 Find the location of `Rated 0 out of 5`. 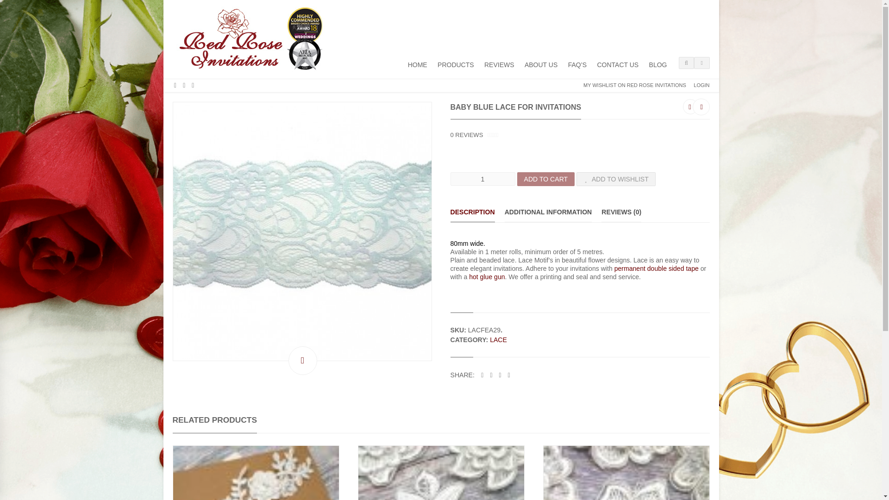

Rated 0 out of 5 is located at coordinates (502, 135).